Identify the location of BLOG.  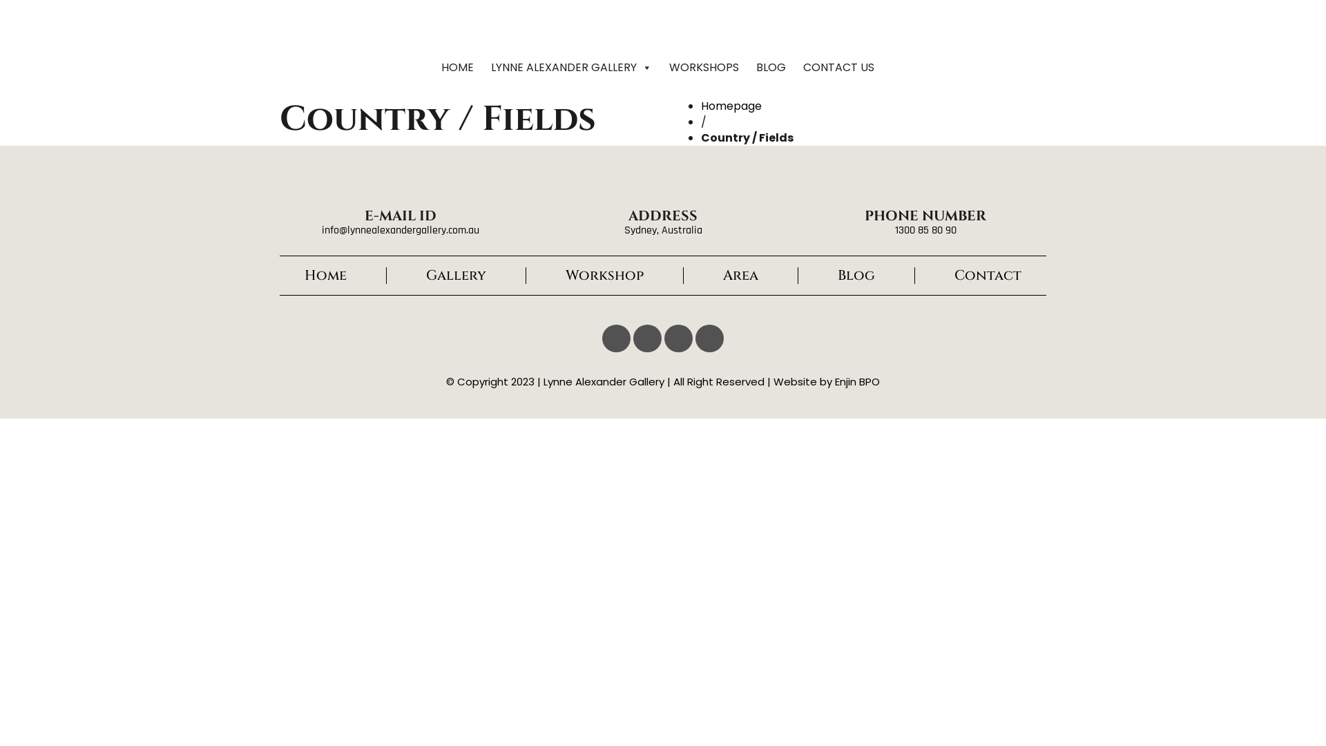
(776, 68).